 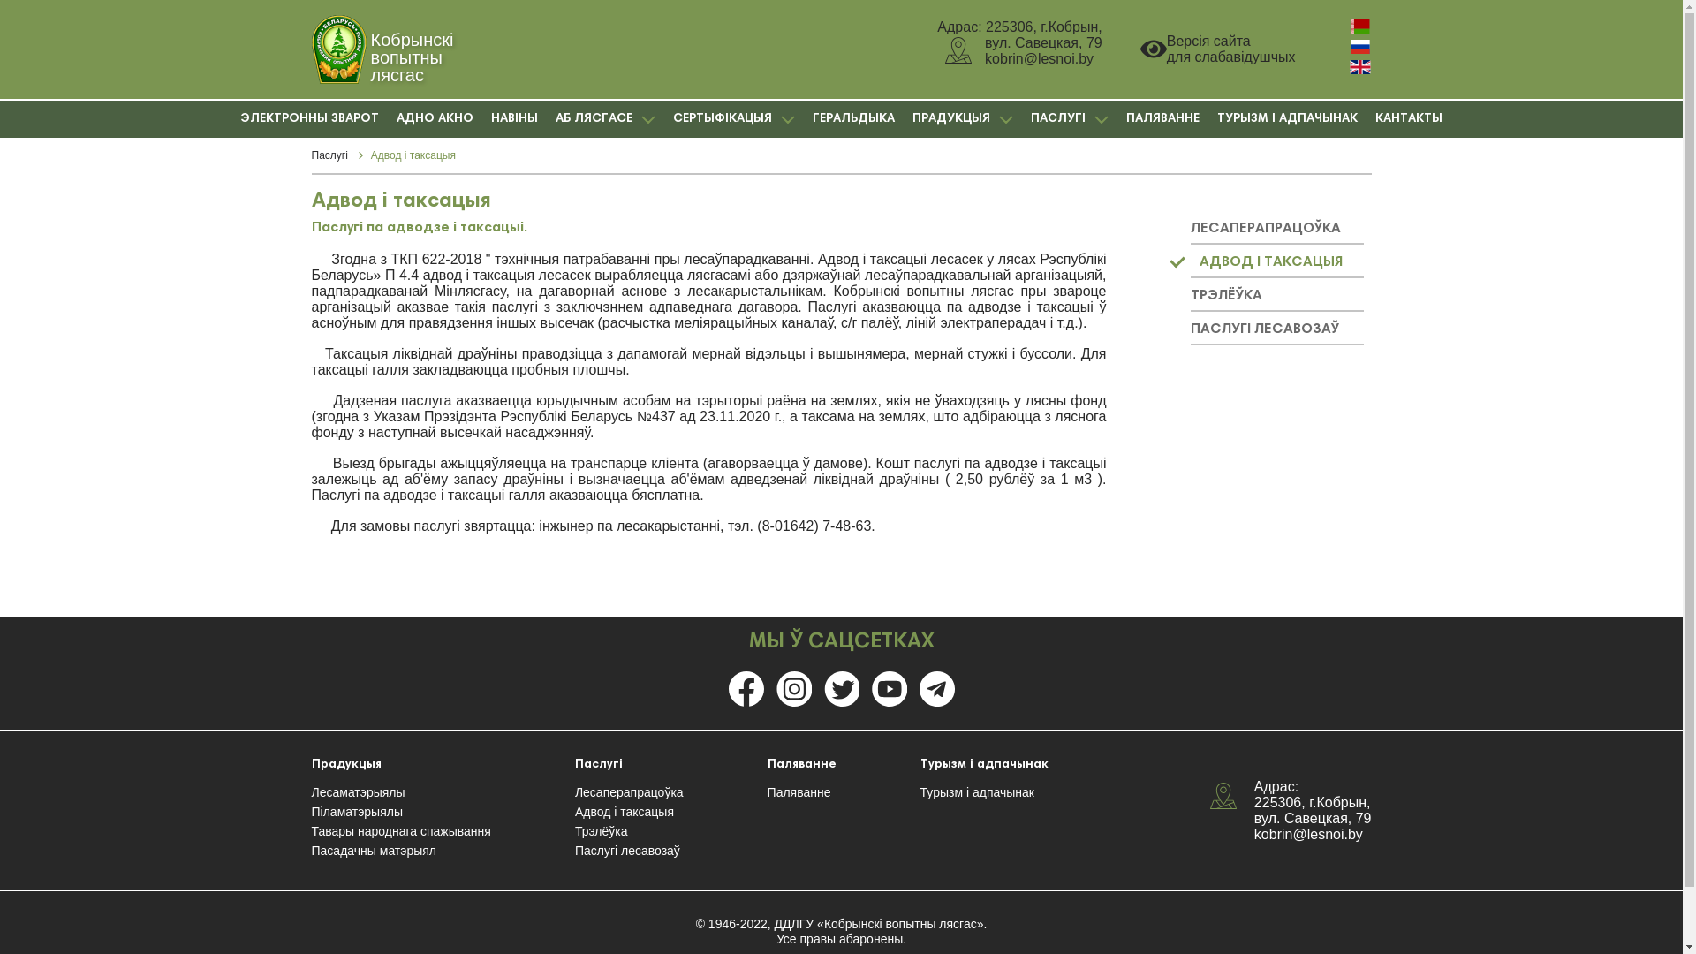 What do you see at coordinates (1309, 834) in the screenshot?
I see `kobrin@lesnoi.by` at bounding box center [1309, 834].